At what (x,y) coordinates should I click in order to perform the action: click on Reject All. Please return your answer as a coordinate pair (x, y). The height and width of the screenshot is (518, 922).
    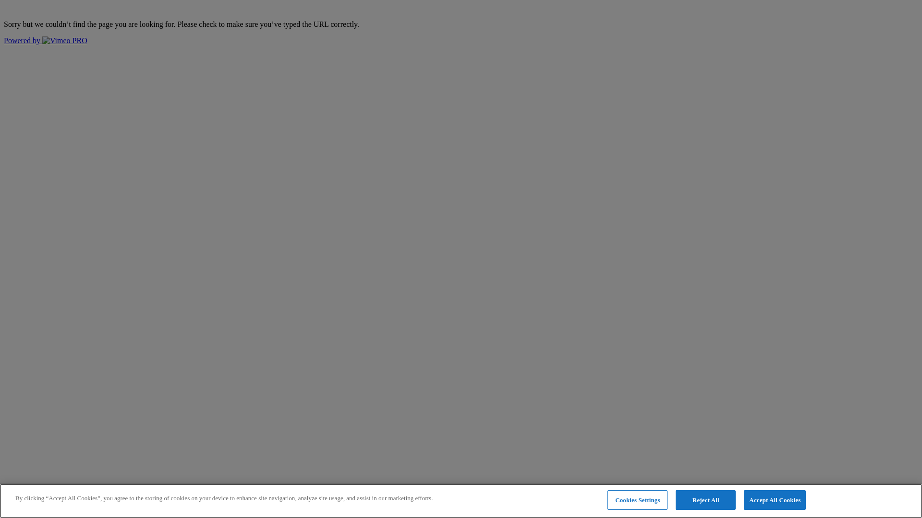
    Looking at the image, I should click on (706, 500).